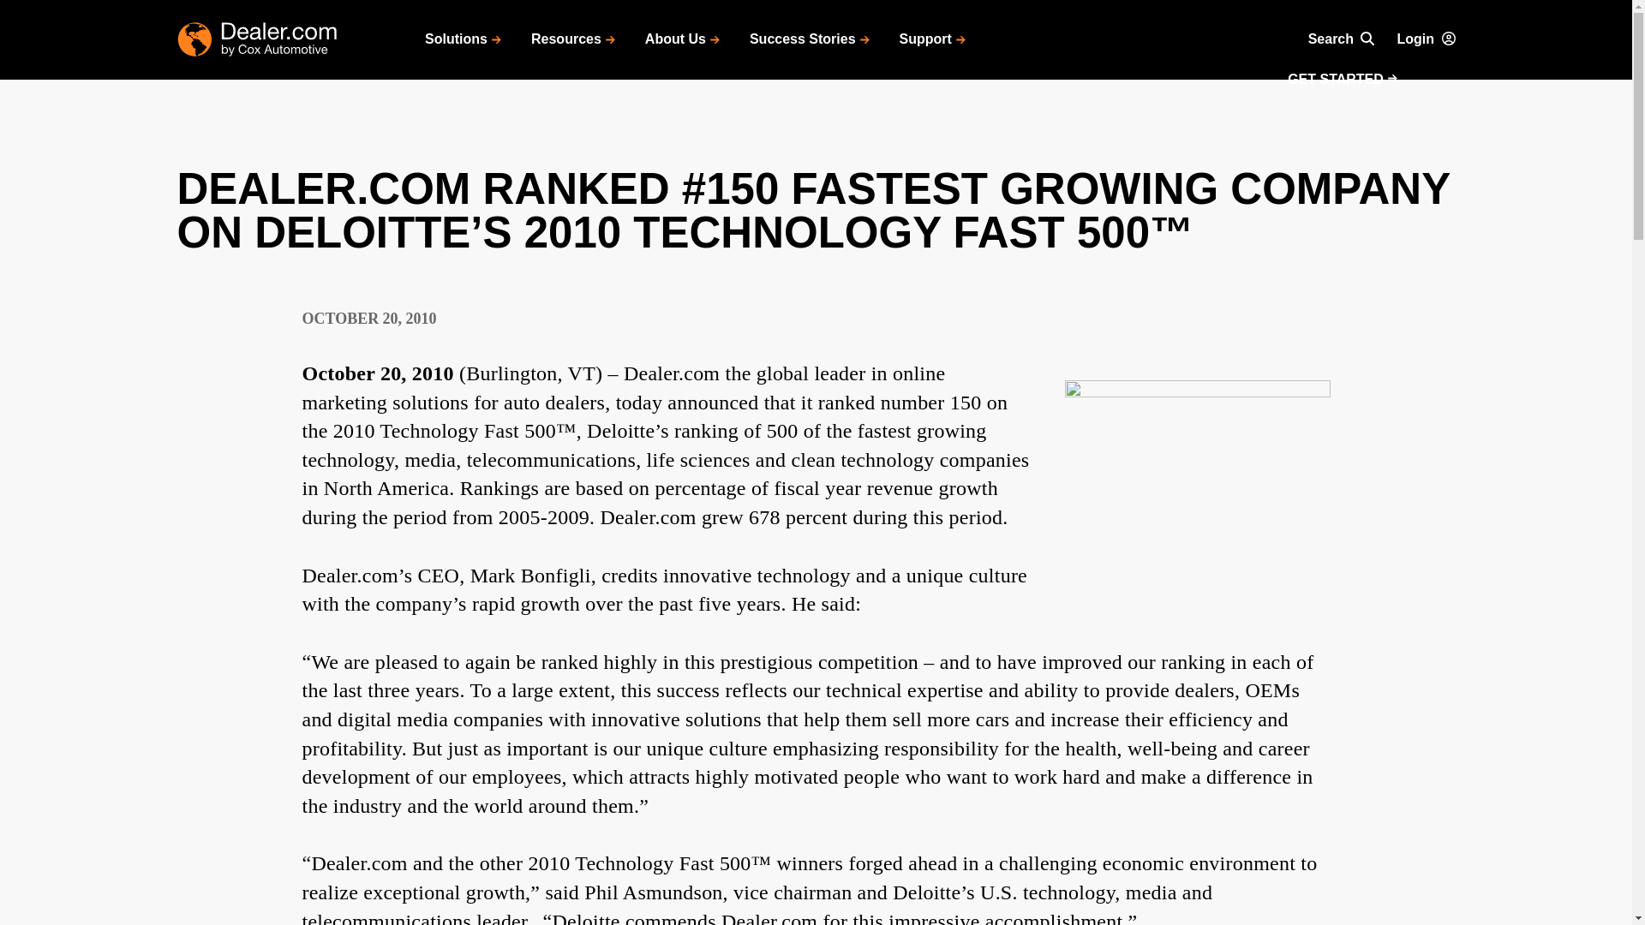 The width and height of the screenshot is (1645, 925). What do you see at coordinates (682, 39) in the screenshot?
I see `About Us` at bounding box center [682, 39].